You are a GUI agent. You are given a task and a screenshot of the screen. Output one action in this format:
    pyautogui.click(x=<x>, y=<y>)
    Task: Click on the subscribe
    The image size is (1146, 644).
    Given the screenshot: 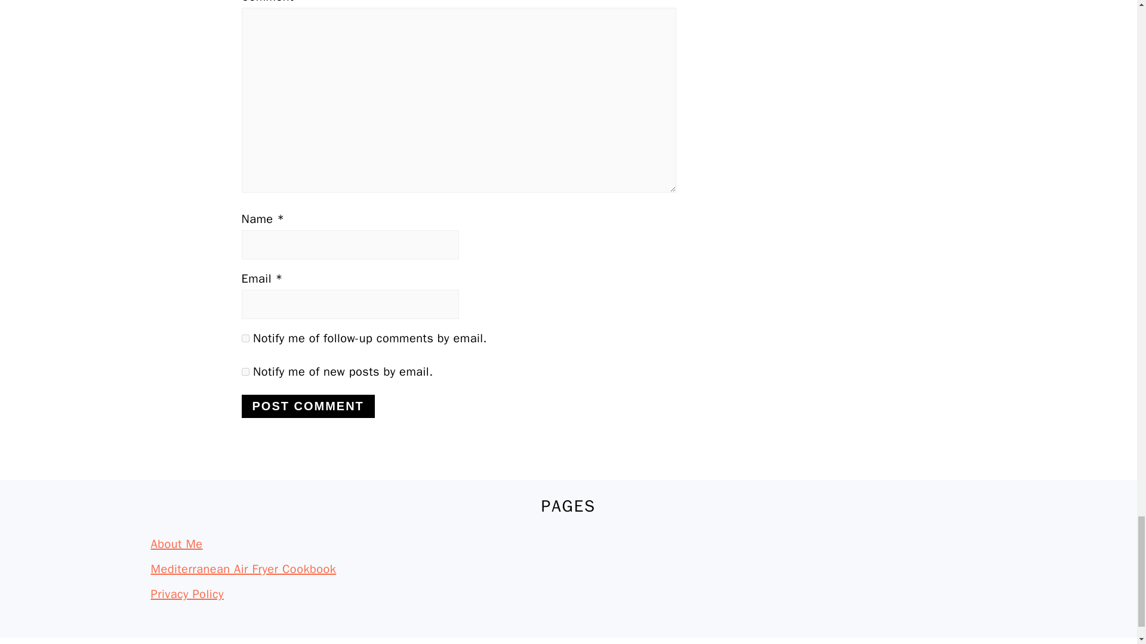 What is the action you would take?
    pyautogui.click(x=245, y=338)
    